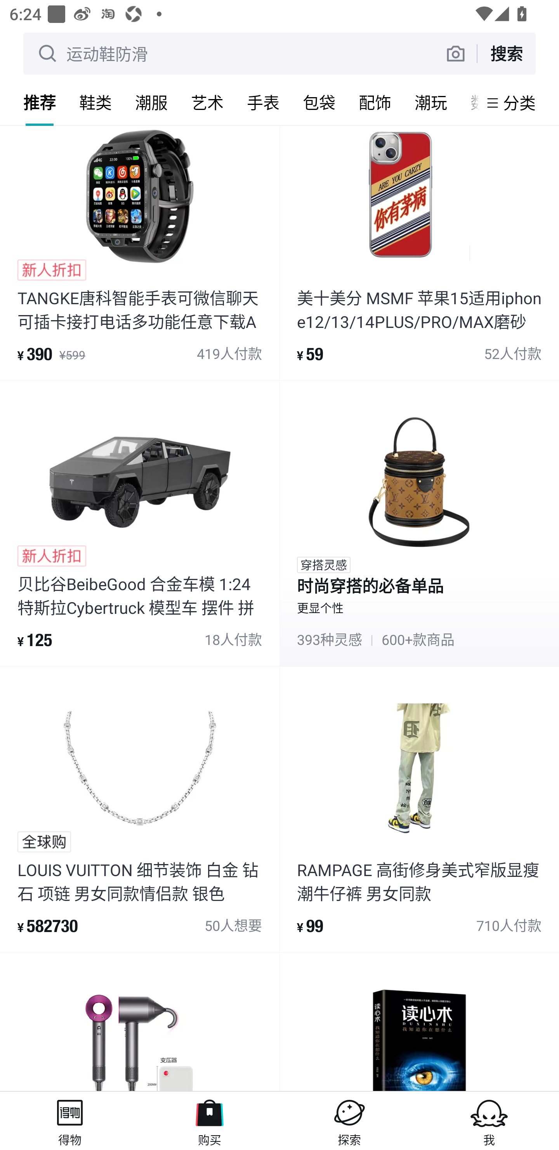 The image size is (559, 1150). What do you see at coordinates (419, 1022) in the screenshot?
I see `product_item` at bounding box center [419, 1022].